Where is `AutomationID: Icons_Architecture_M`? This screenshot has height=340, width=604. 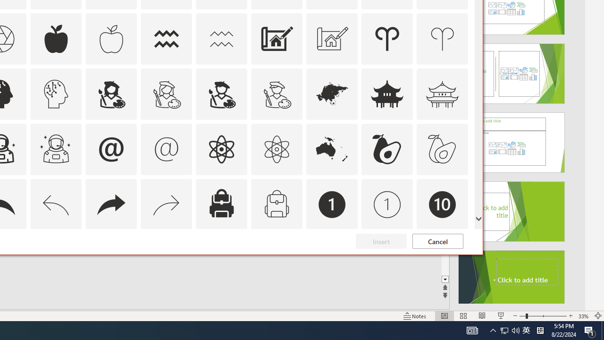 AutomationID: Icons_Architecture_M is located at coordinates (332, 39).